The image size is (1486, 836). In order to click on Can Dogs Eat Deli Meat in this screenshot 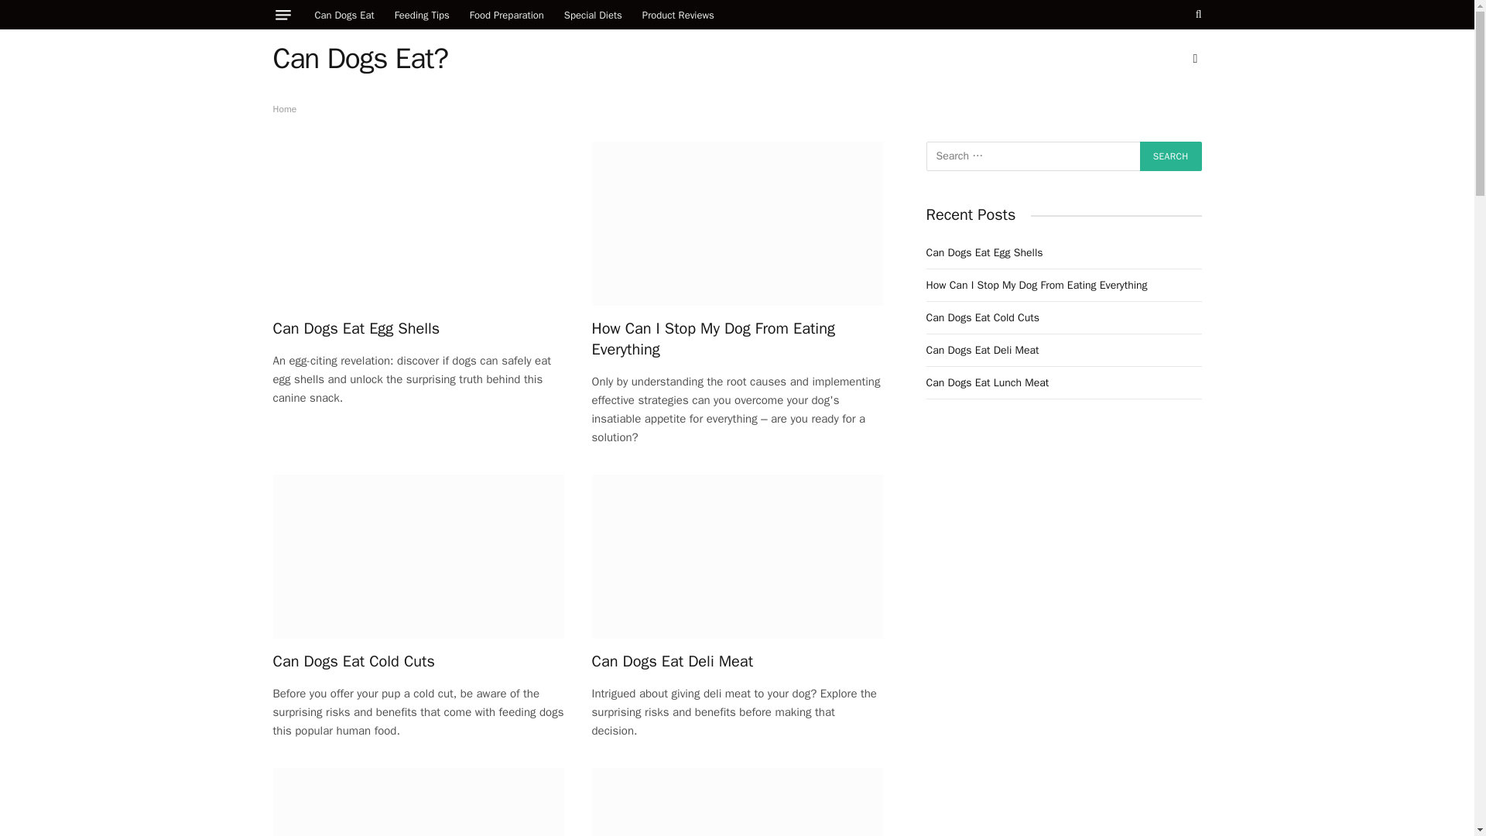, I will do `click(737, 661)`.